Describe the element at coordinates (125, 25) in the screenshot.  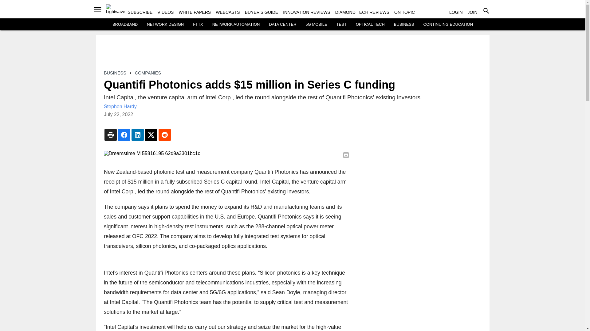
I see `BROADBAND` at that location.